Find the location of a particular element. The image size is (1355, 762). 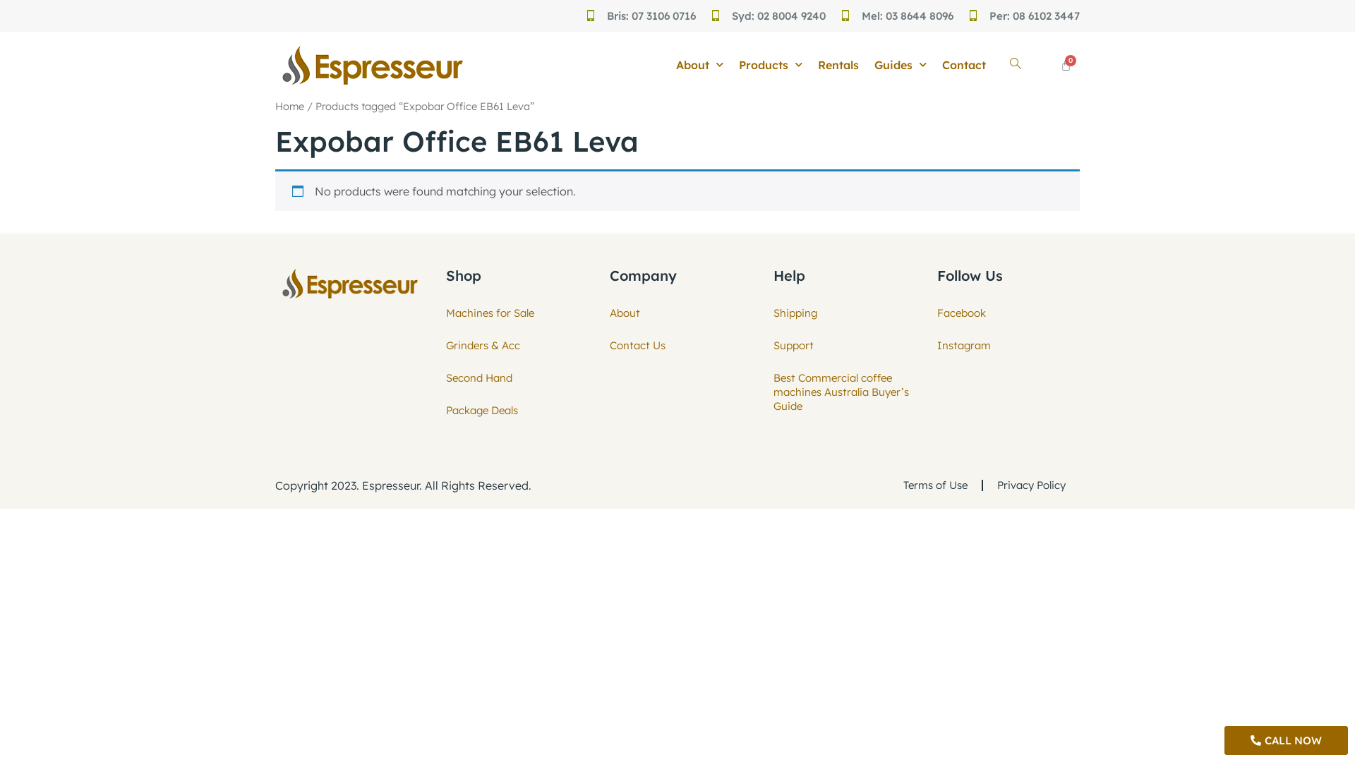

Home is located at coordinates (289, 106).